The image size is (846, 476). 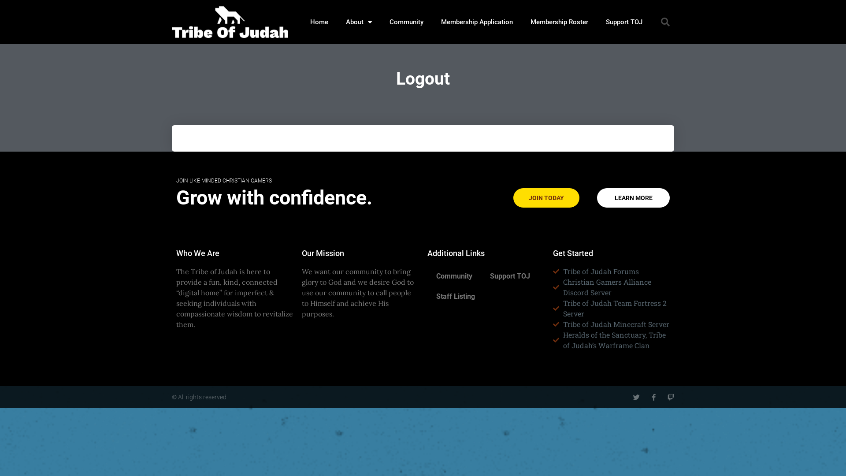 I want to click on Support TOJ, so click(x=624, y=22).